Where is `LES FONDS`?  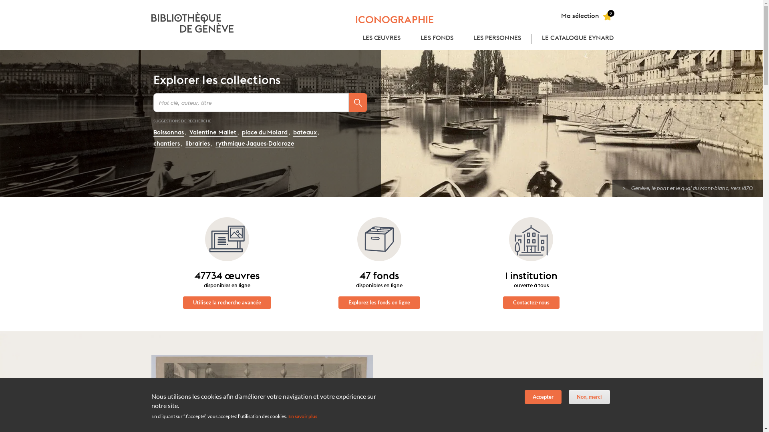
LES FONDS is located at coordinates (437, 39).